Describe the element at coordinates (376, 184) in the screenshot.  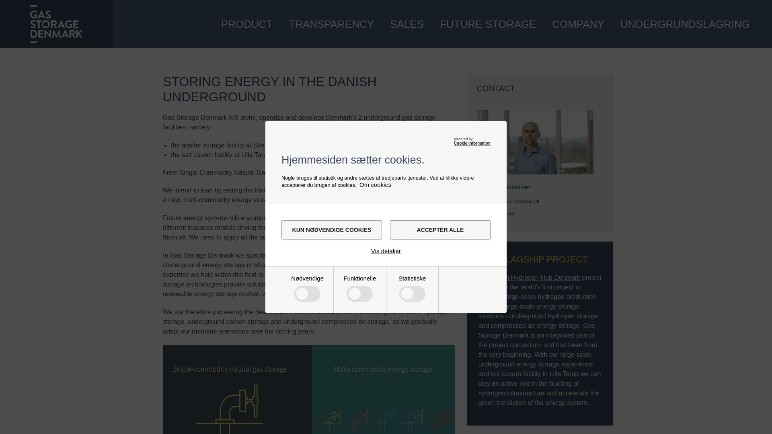
I see `Om cookies` at that location.